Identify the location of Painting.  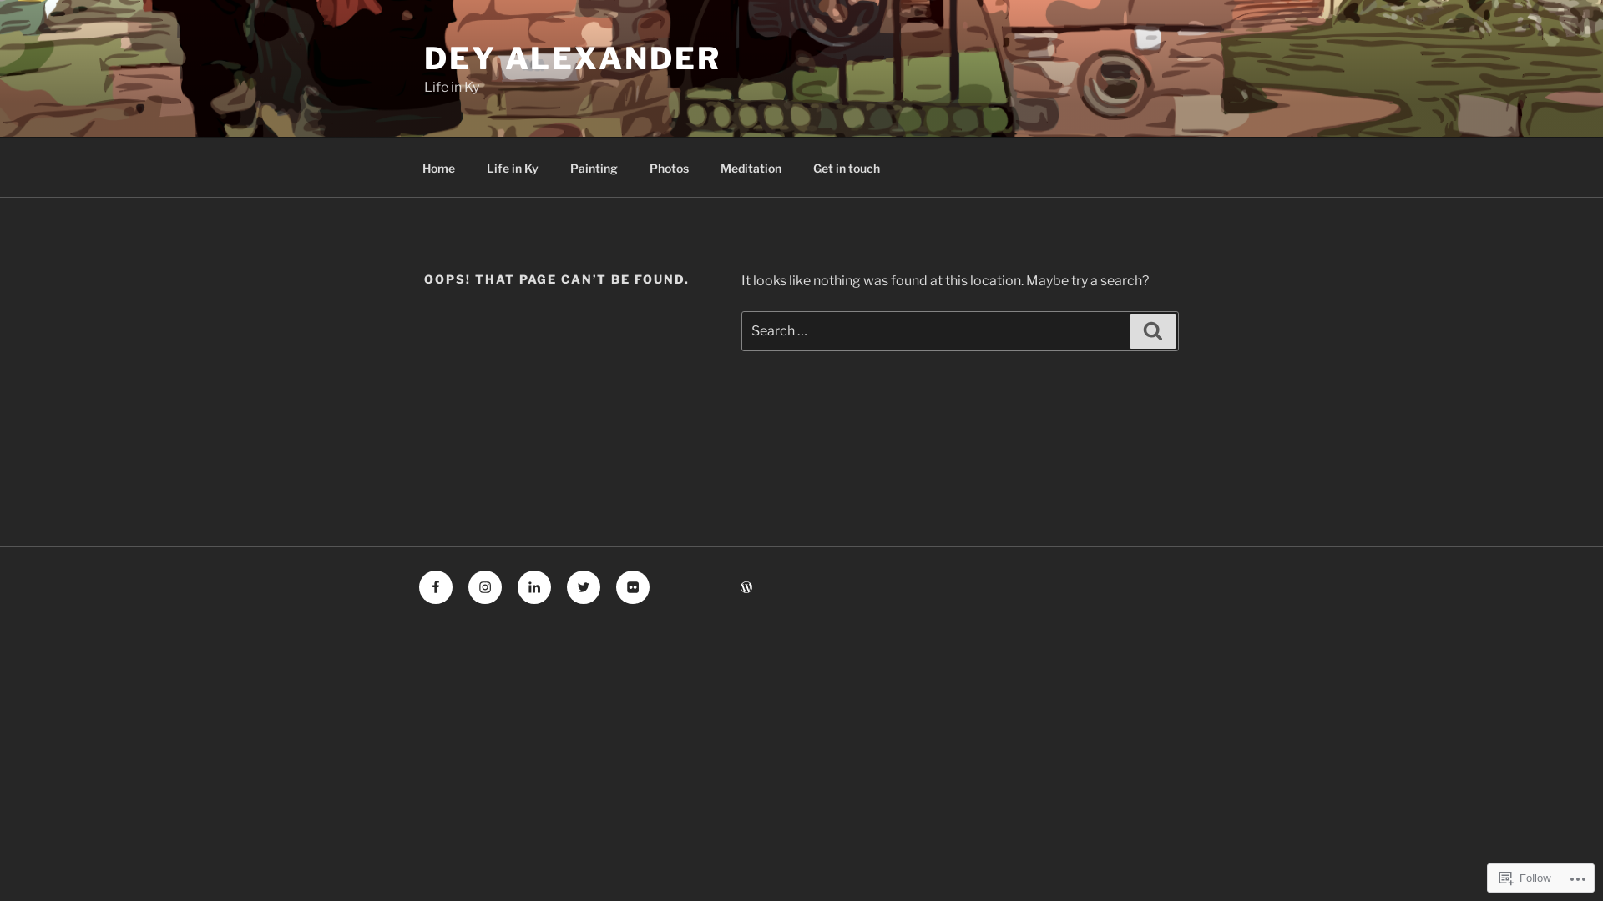
(594, 167).